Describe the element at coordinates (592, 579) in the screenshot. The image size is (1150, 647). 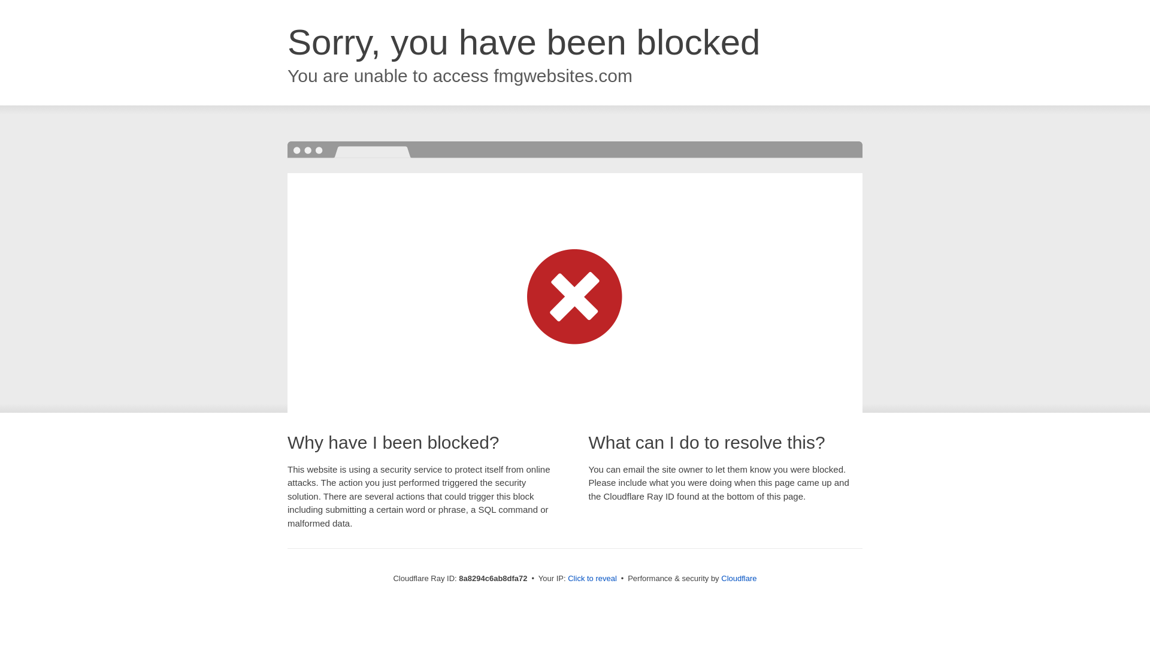
I see `Click to reveal` at that location.